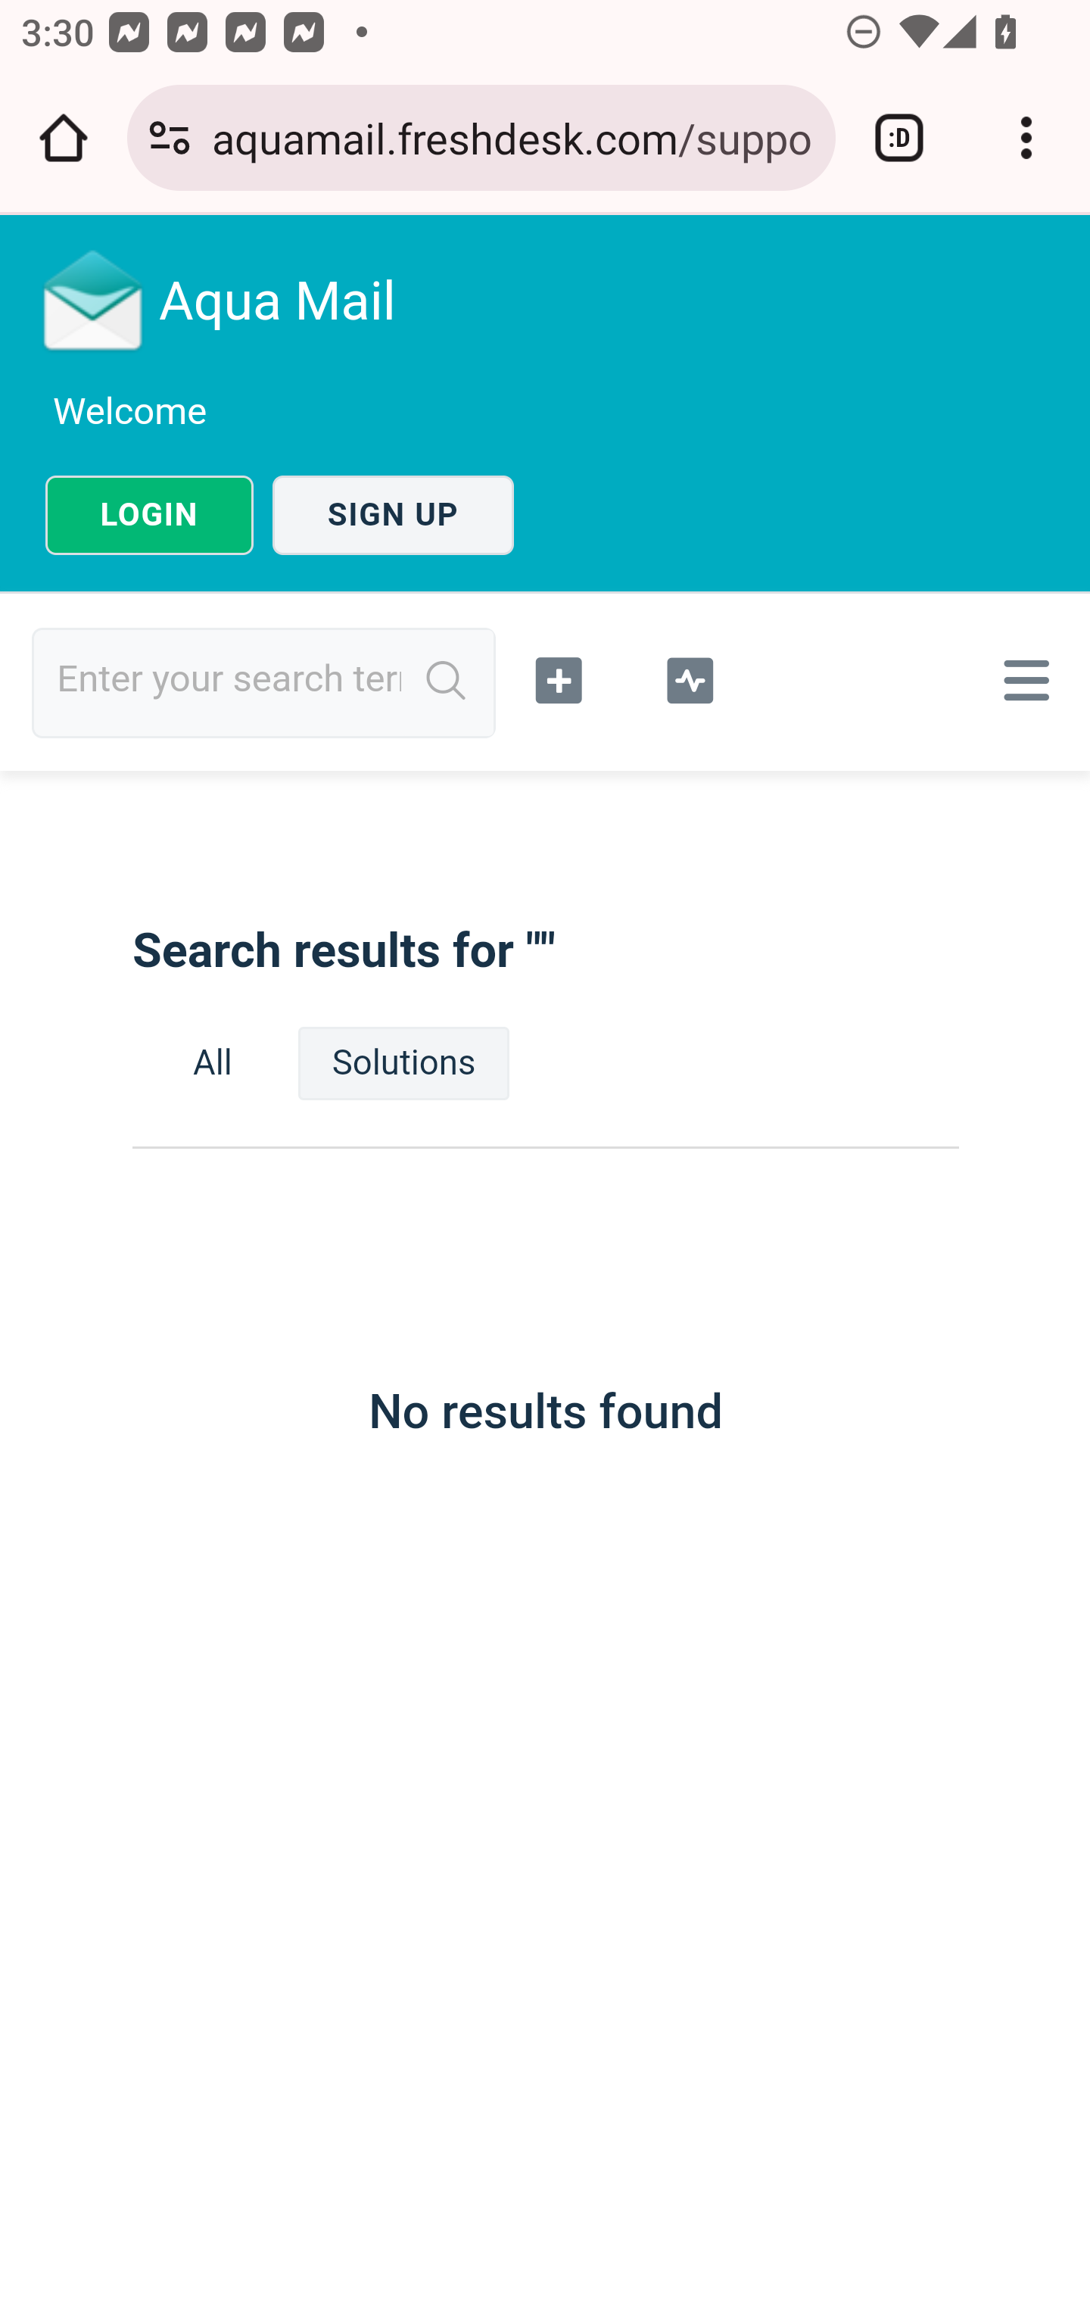 The width and height of the screenshot is (1090, 2302). Describe the element at coordinates (560, 677) in the screenshot. I see `` at that location.